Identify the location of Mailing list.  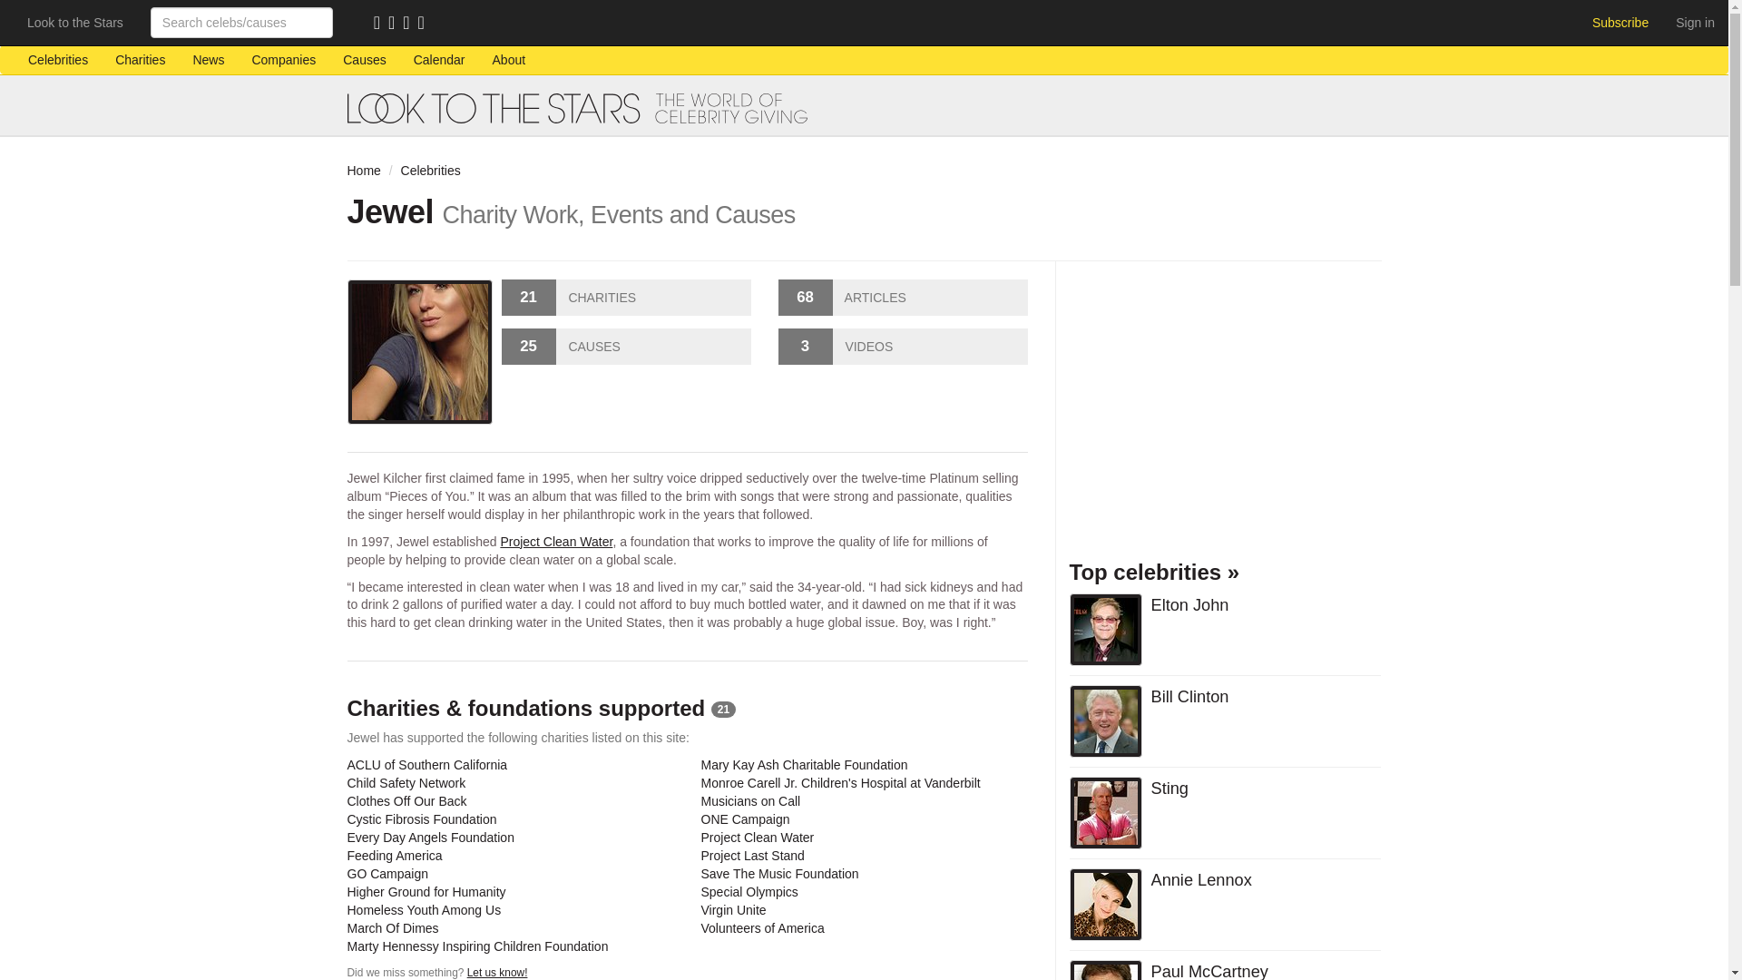
(396, 24).